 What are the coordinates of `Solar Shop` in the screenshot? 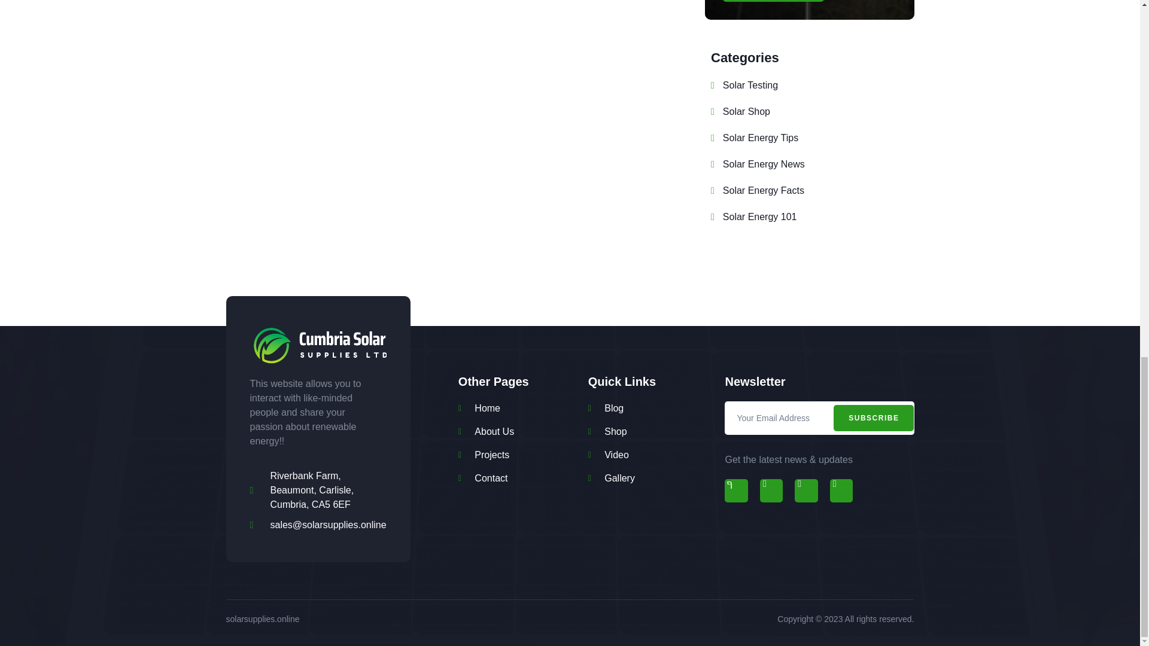 It's located at (740, 111).